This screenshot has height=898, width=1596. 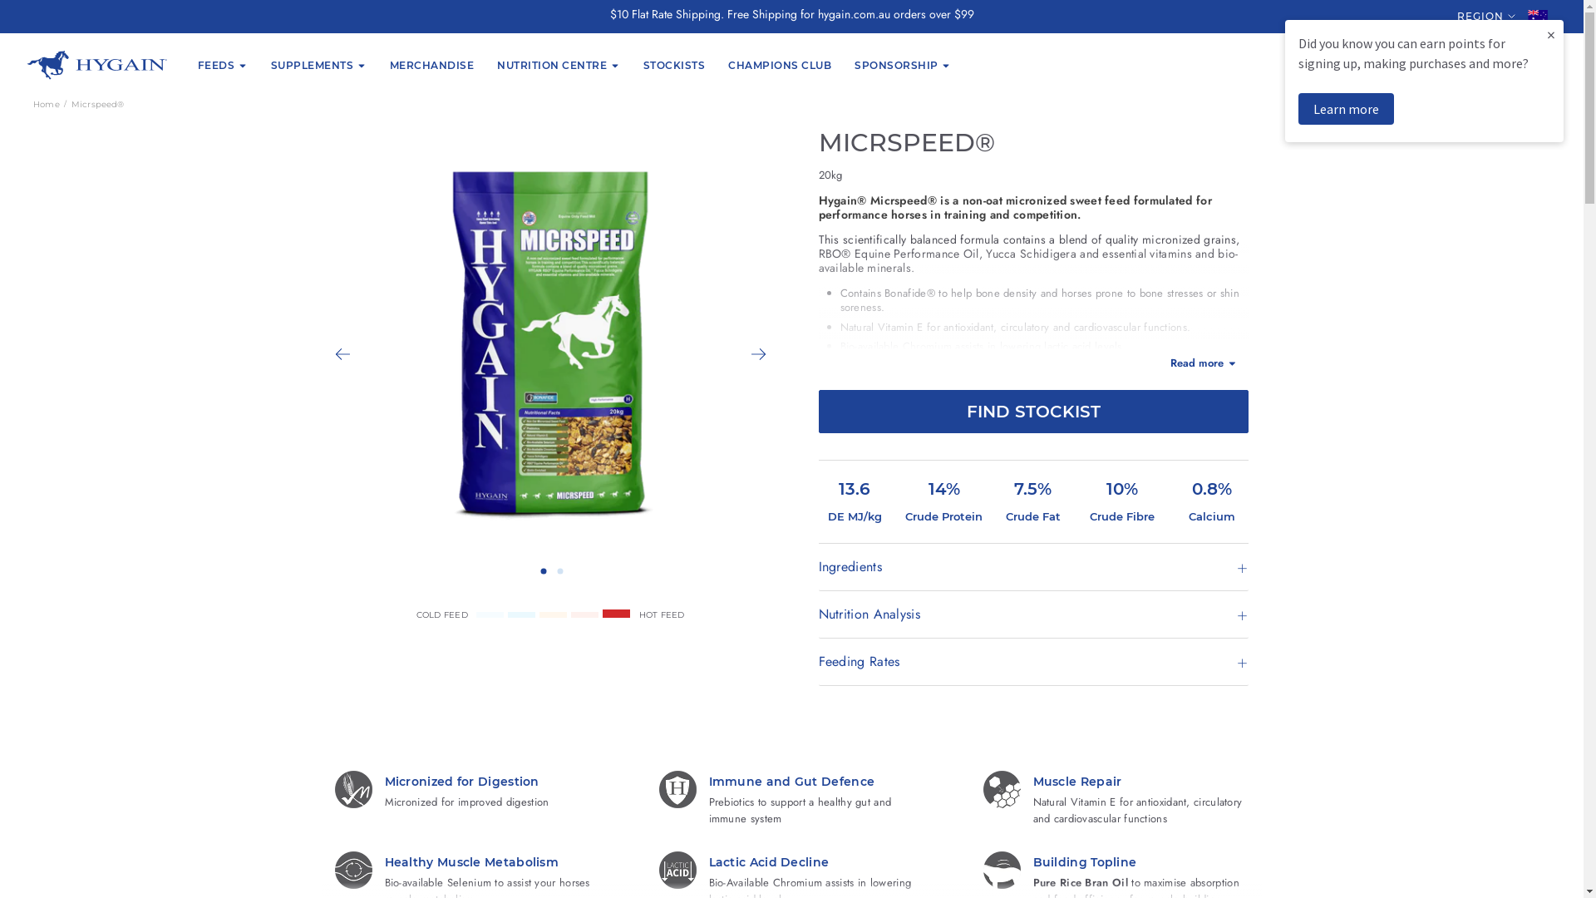 What do you see at coordinates (97, 65) in the screenshot?
I see `HYGAIN AUSTRALIA` at bounding box center [97, 65].